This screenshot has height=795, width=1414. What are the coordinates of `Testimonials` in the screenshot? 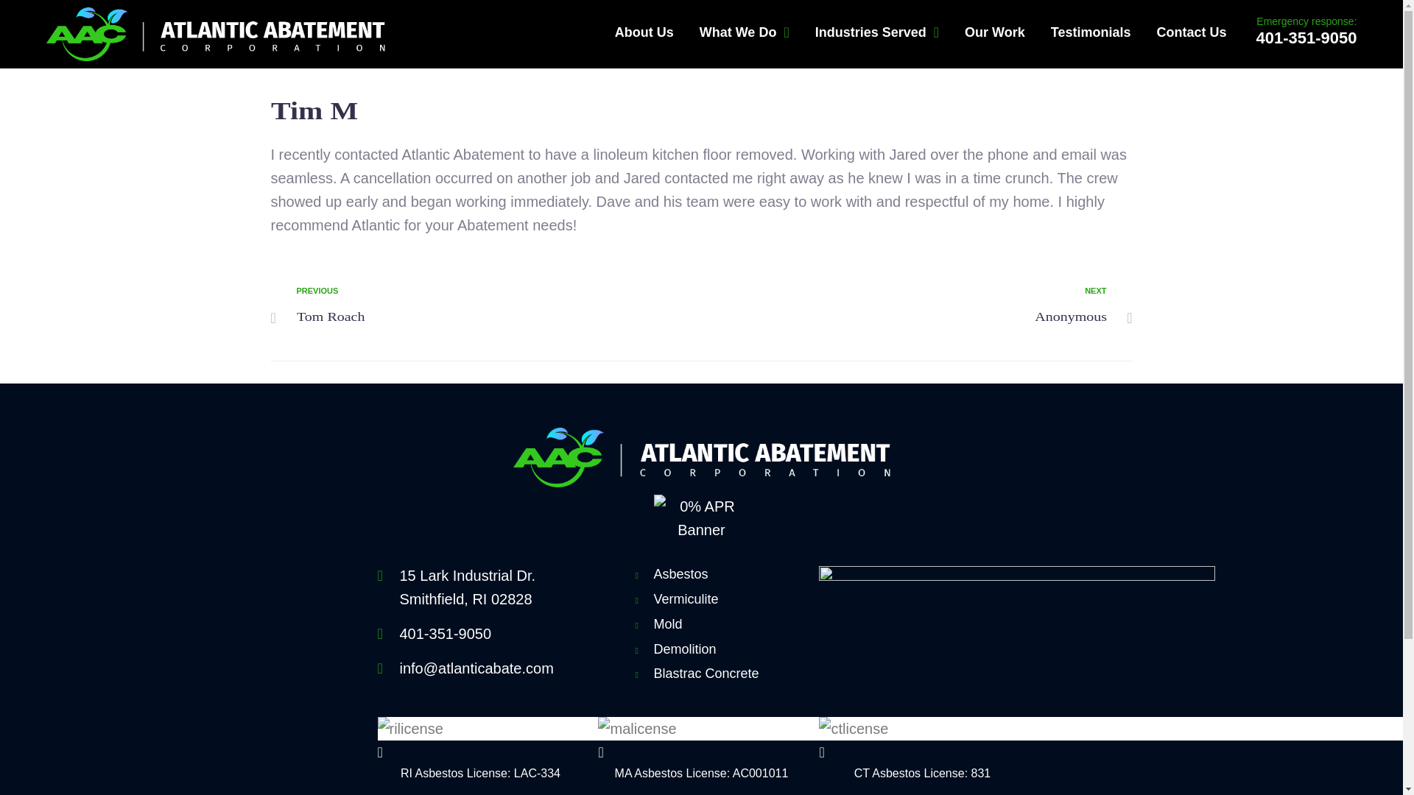 It's located at (1090, 32).